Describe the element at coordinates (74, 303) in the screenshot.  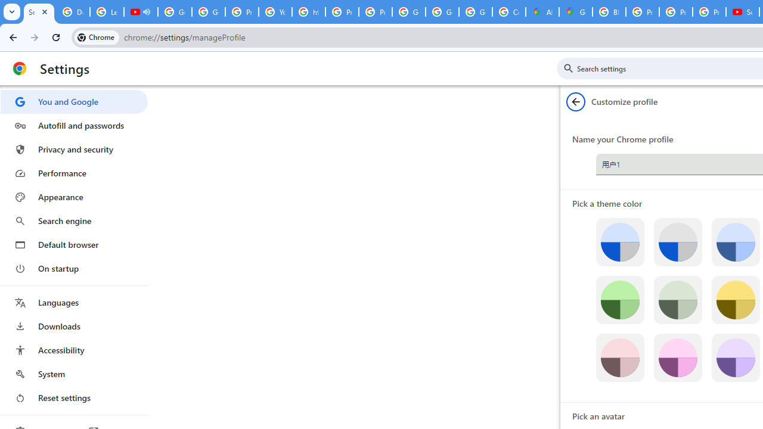
I see `Languages` at that location.